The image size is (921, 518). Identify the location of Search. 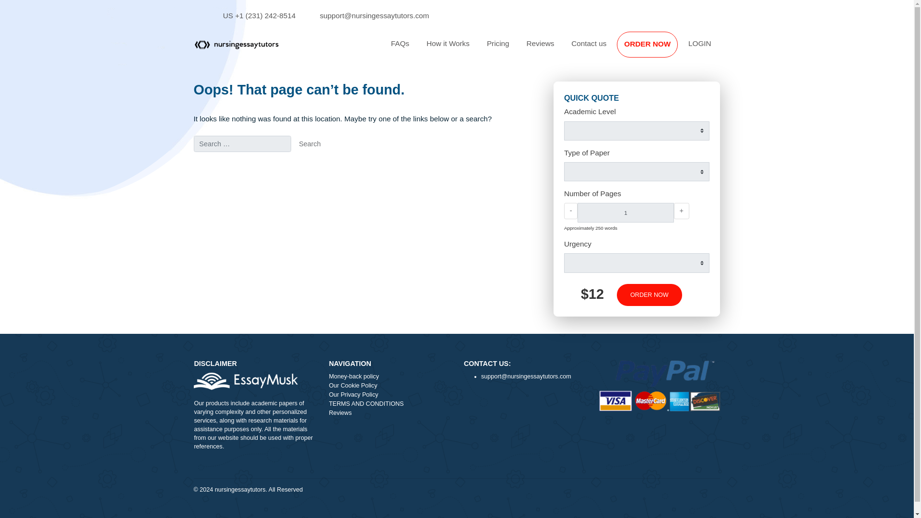
(344, 160).